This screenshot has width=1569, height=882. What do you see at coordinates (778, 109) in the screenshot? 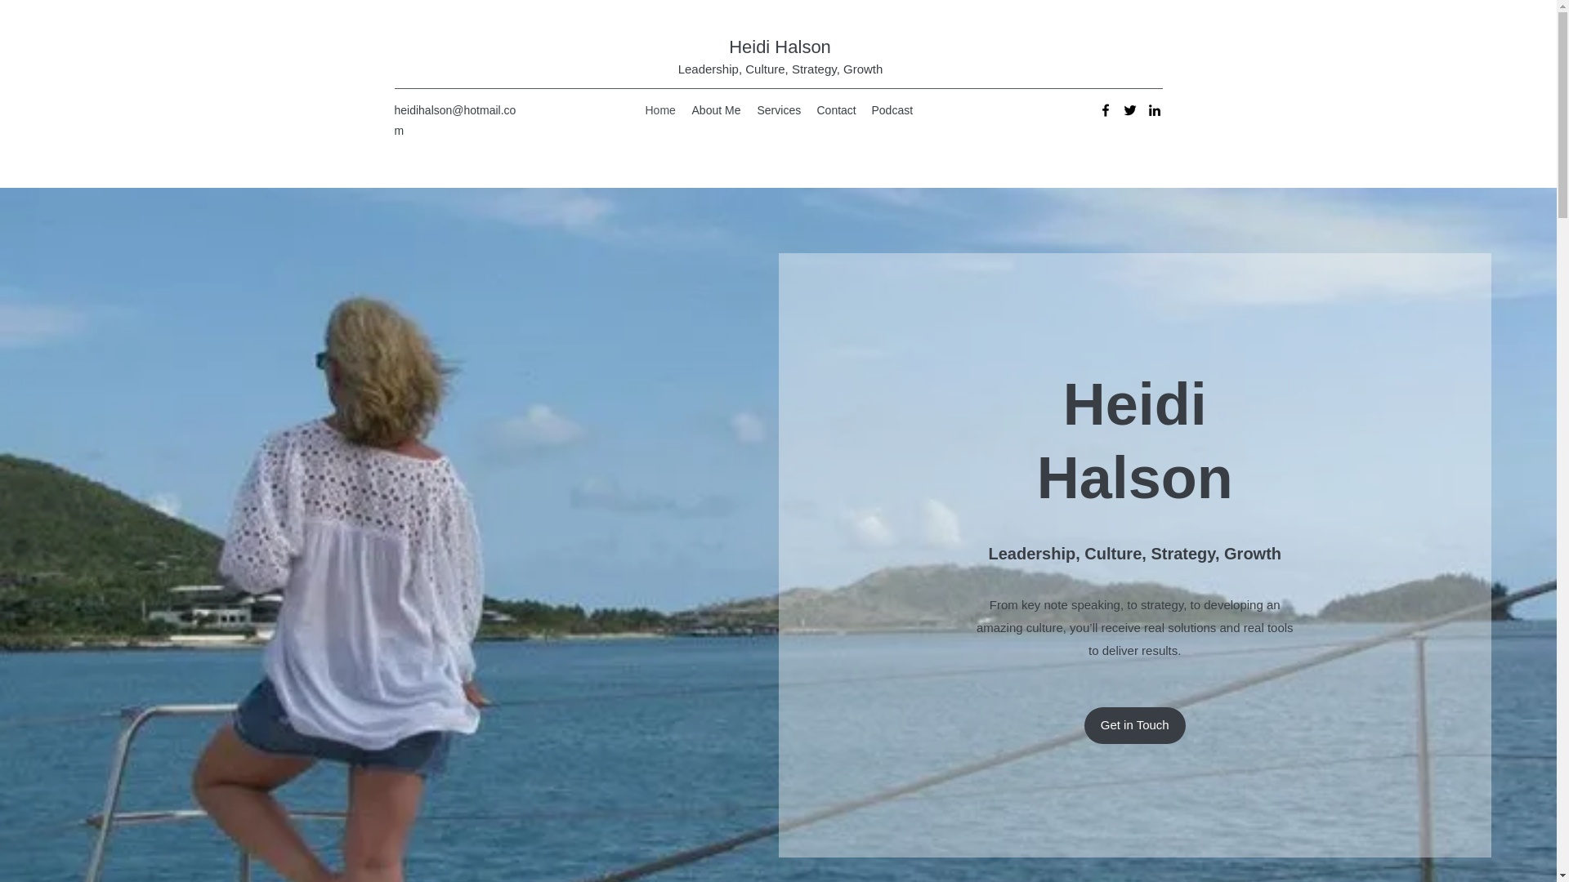
I see `Services` at bounding box center [778, 109].